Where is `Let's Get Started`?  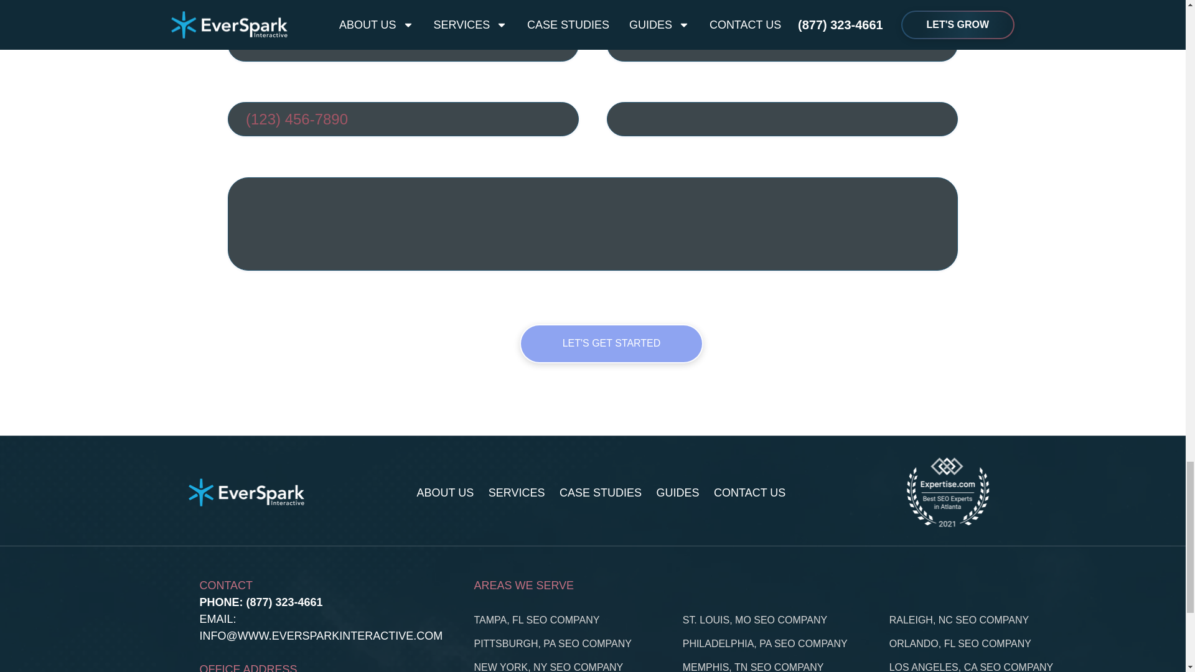
Let's Get Started is located at coordinates (611, 343).